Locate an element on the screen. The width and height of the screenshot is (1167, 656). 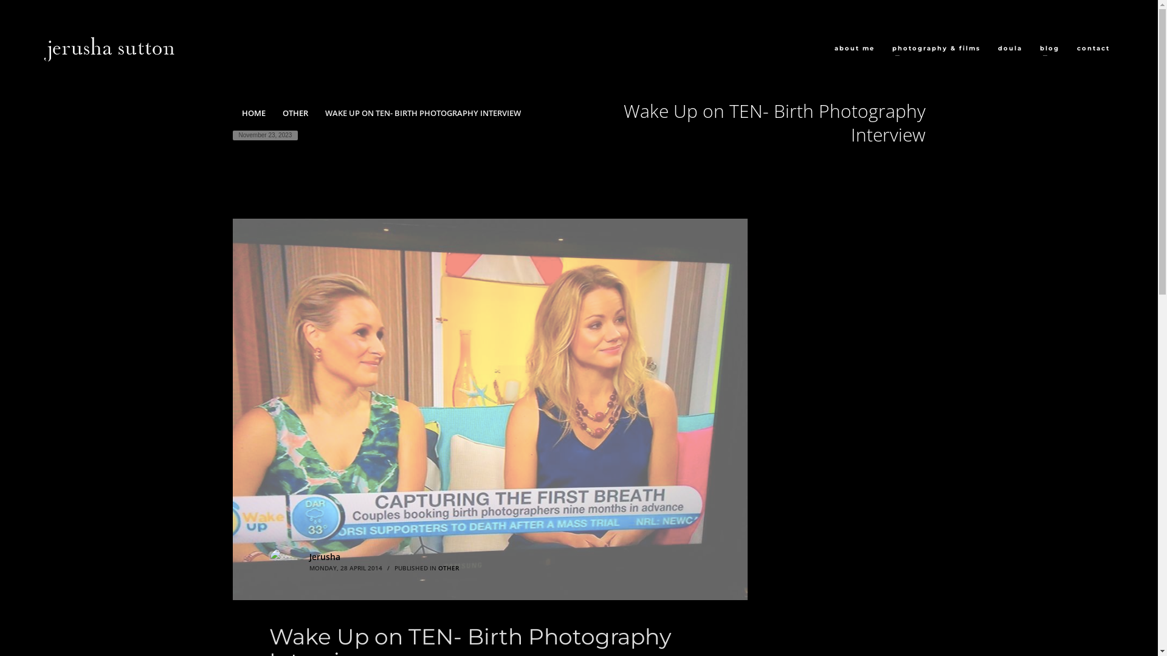
OTHER is located at coordinates (448, 568).